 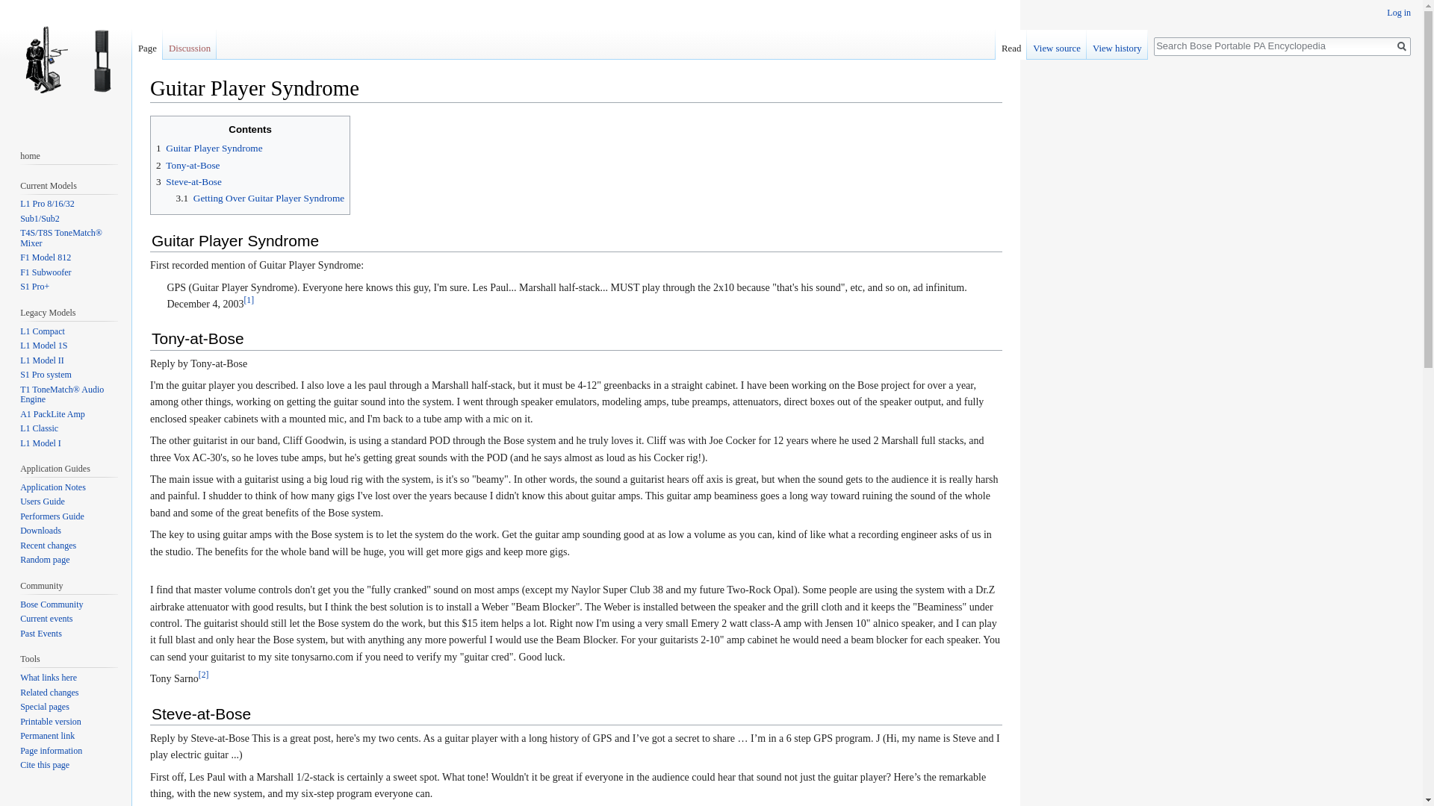 I want to click on L1 Compact, so click(x=42, y=331).